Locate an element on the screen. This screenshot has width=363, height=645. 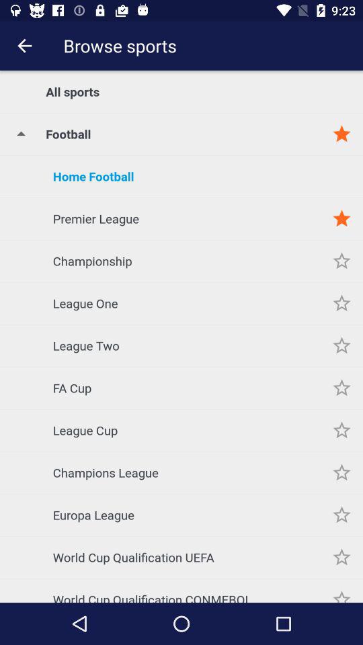
favorite league is located at coordinates (341, 345).